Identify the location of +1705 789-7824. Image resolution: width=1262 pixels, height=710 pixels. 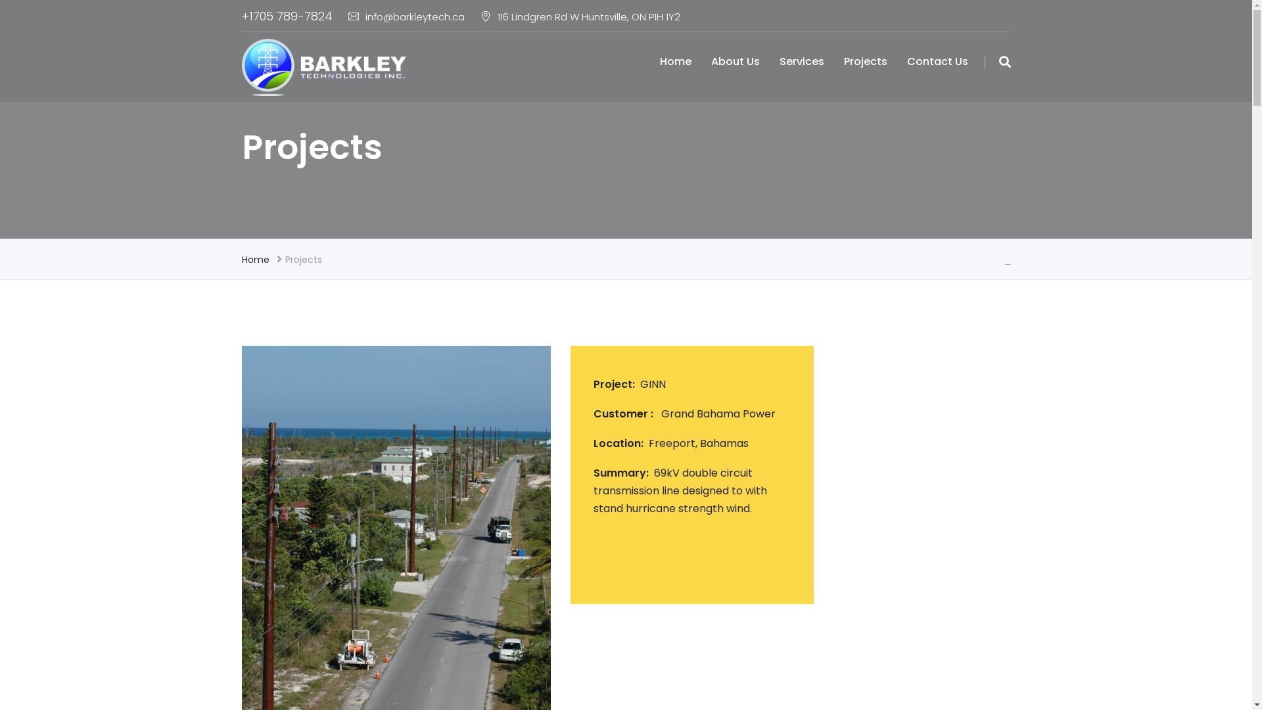
(287, 16).